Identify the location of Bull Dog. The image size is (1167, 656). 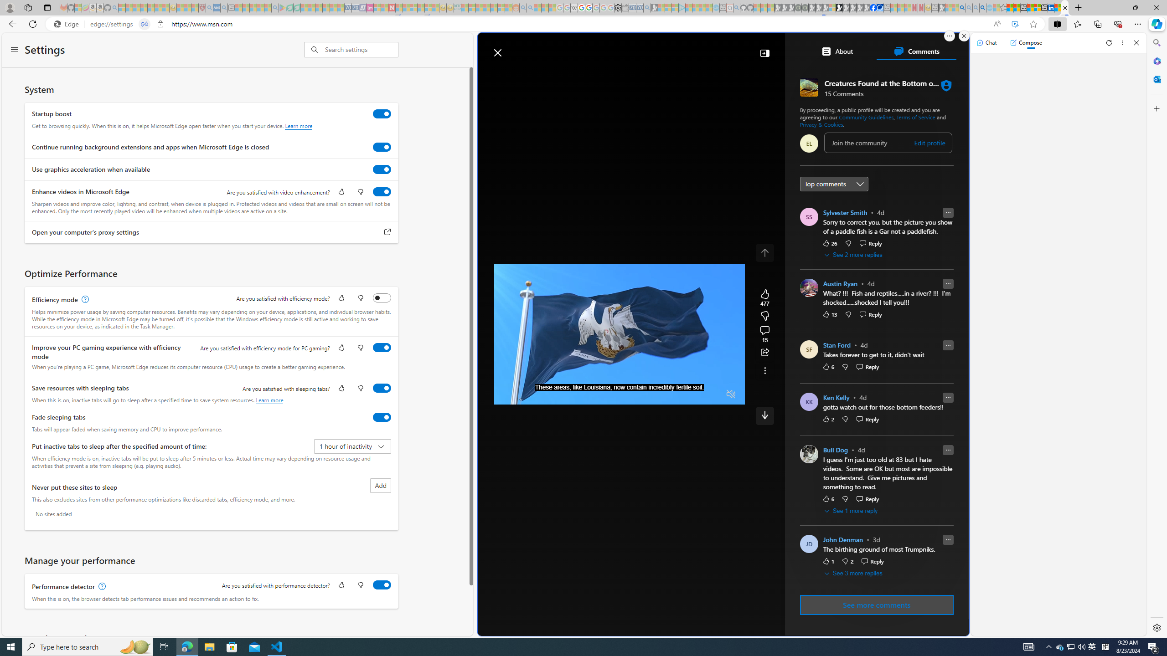
(835, 450).